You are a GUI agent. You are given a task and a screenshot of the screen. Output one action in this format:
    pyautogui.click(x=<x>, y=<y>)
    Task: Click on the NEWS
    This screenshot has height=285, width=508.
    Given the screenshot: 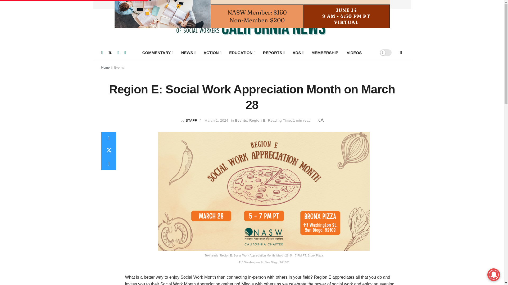 What is the action you would take?
    pyautogui.click(x=188, y=52)
    